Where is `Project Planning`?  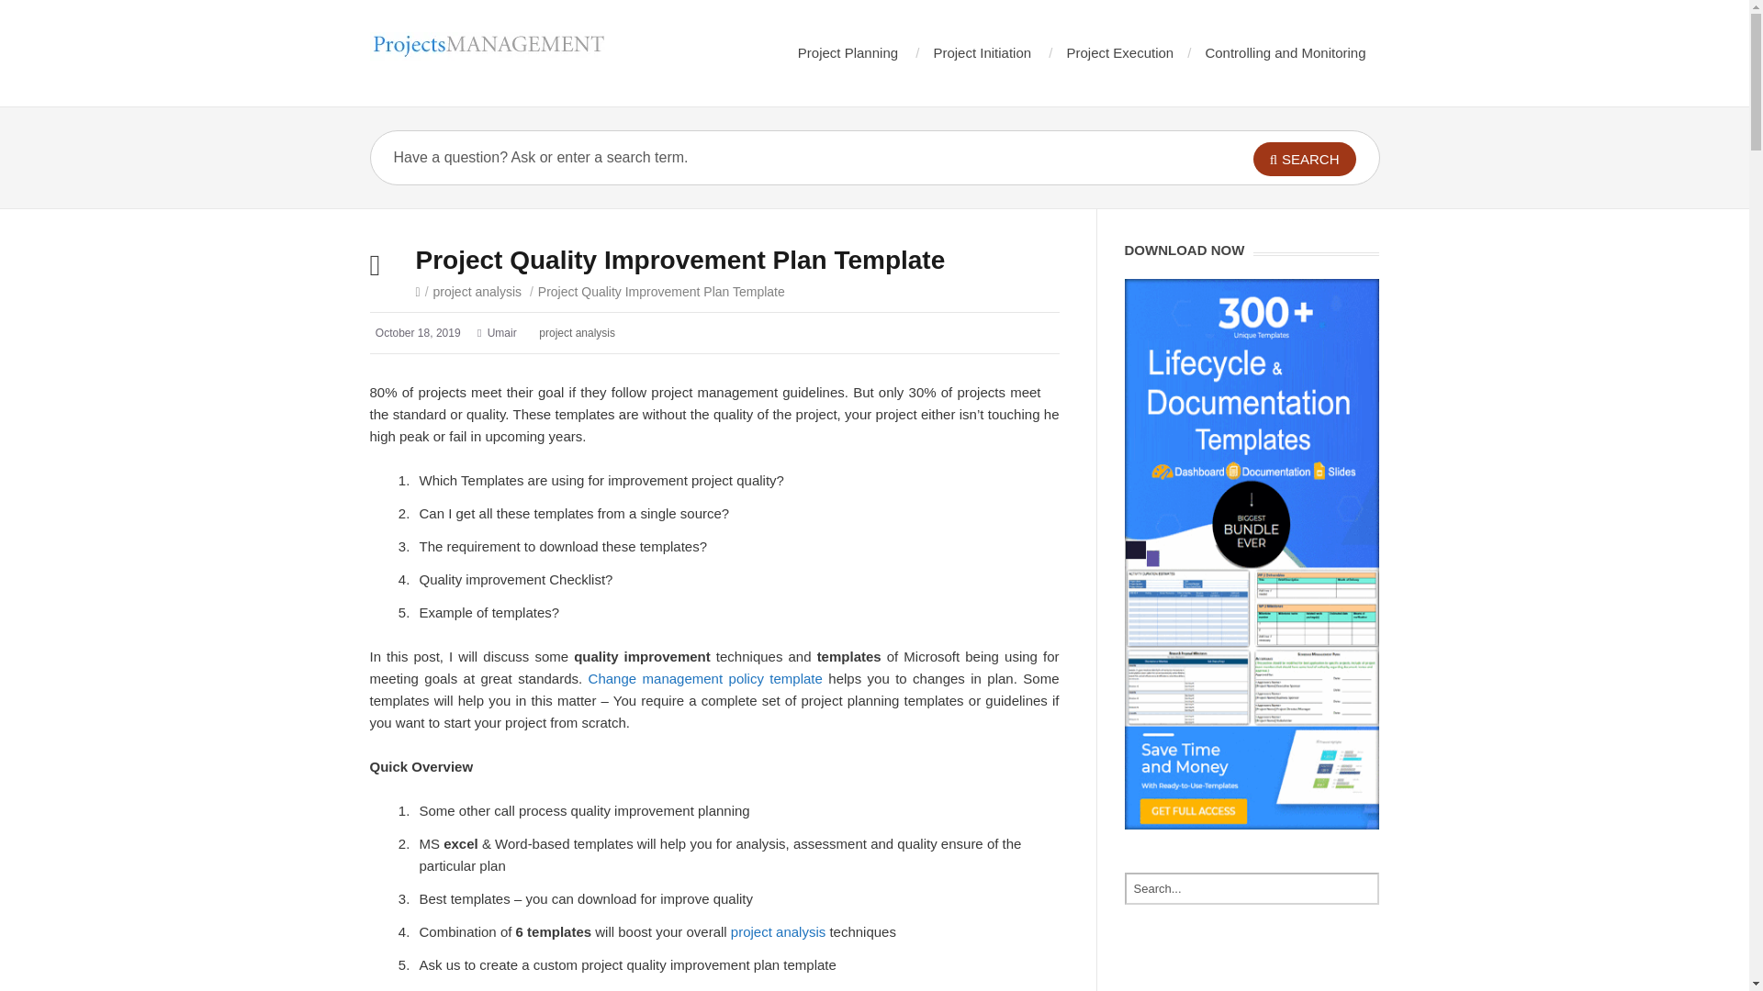
Project Planning is located at coordinates (848, 51).